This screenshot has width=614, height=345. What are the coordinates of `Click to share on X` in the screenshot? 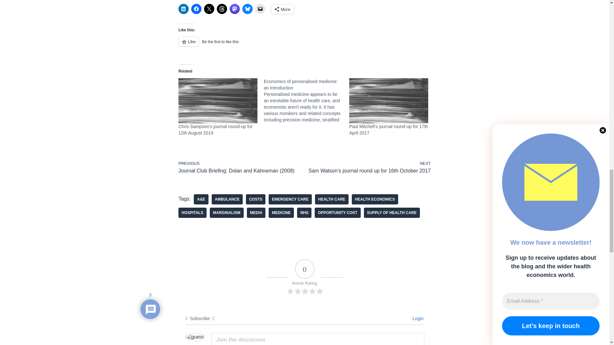 It's located at (209, 9).